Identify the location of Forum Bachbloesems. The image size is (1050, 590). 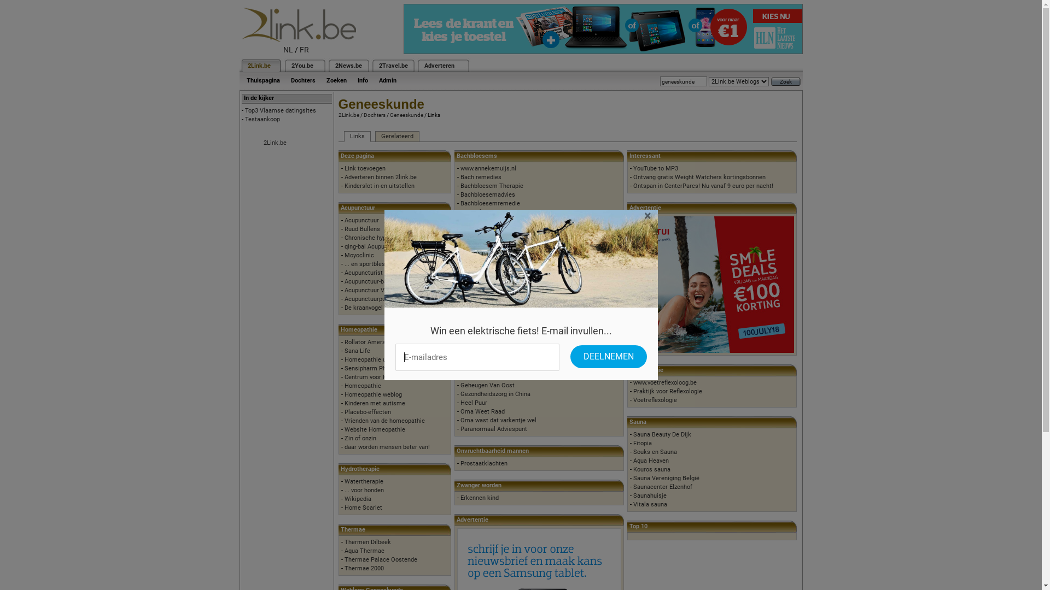
(490, 221).